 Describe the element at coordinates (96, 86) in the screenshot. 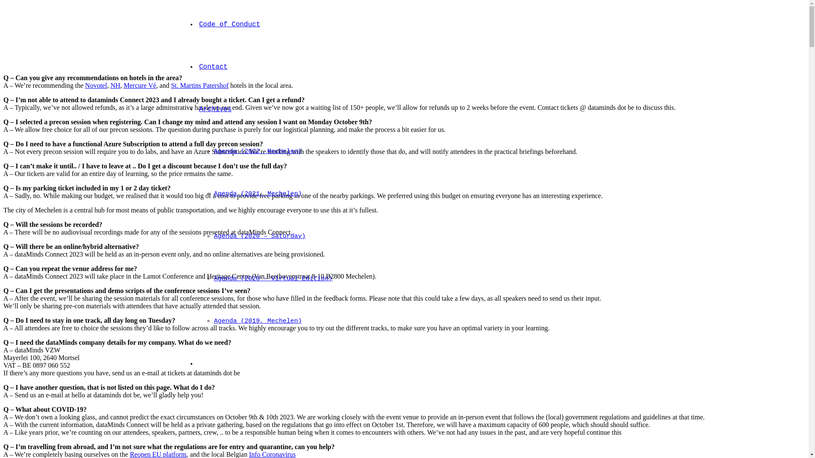

I see `Novotel` at that location.